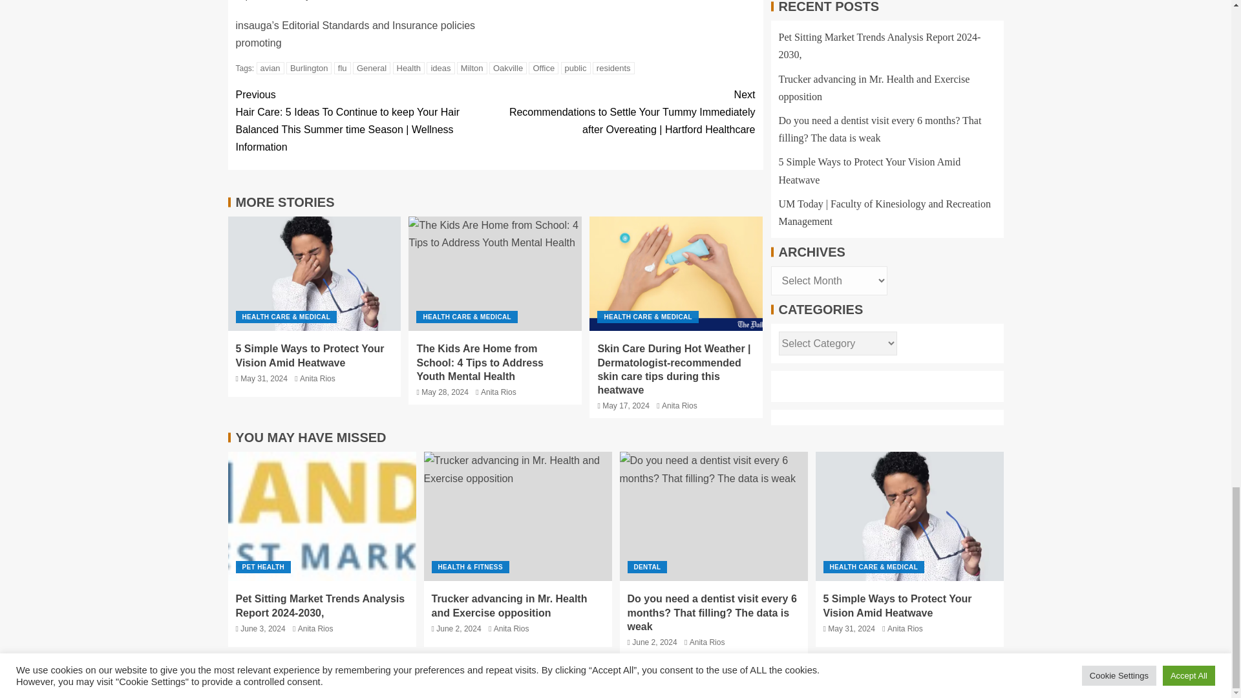 This screenshot has height=698, width=1241. I want to click on avian, so click(270, 68).